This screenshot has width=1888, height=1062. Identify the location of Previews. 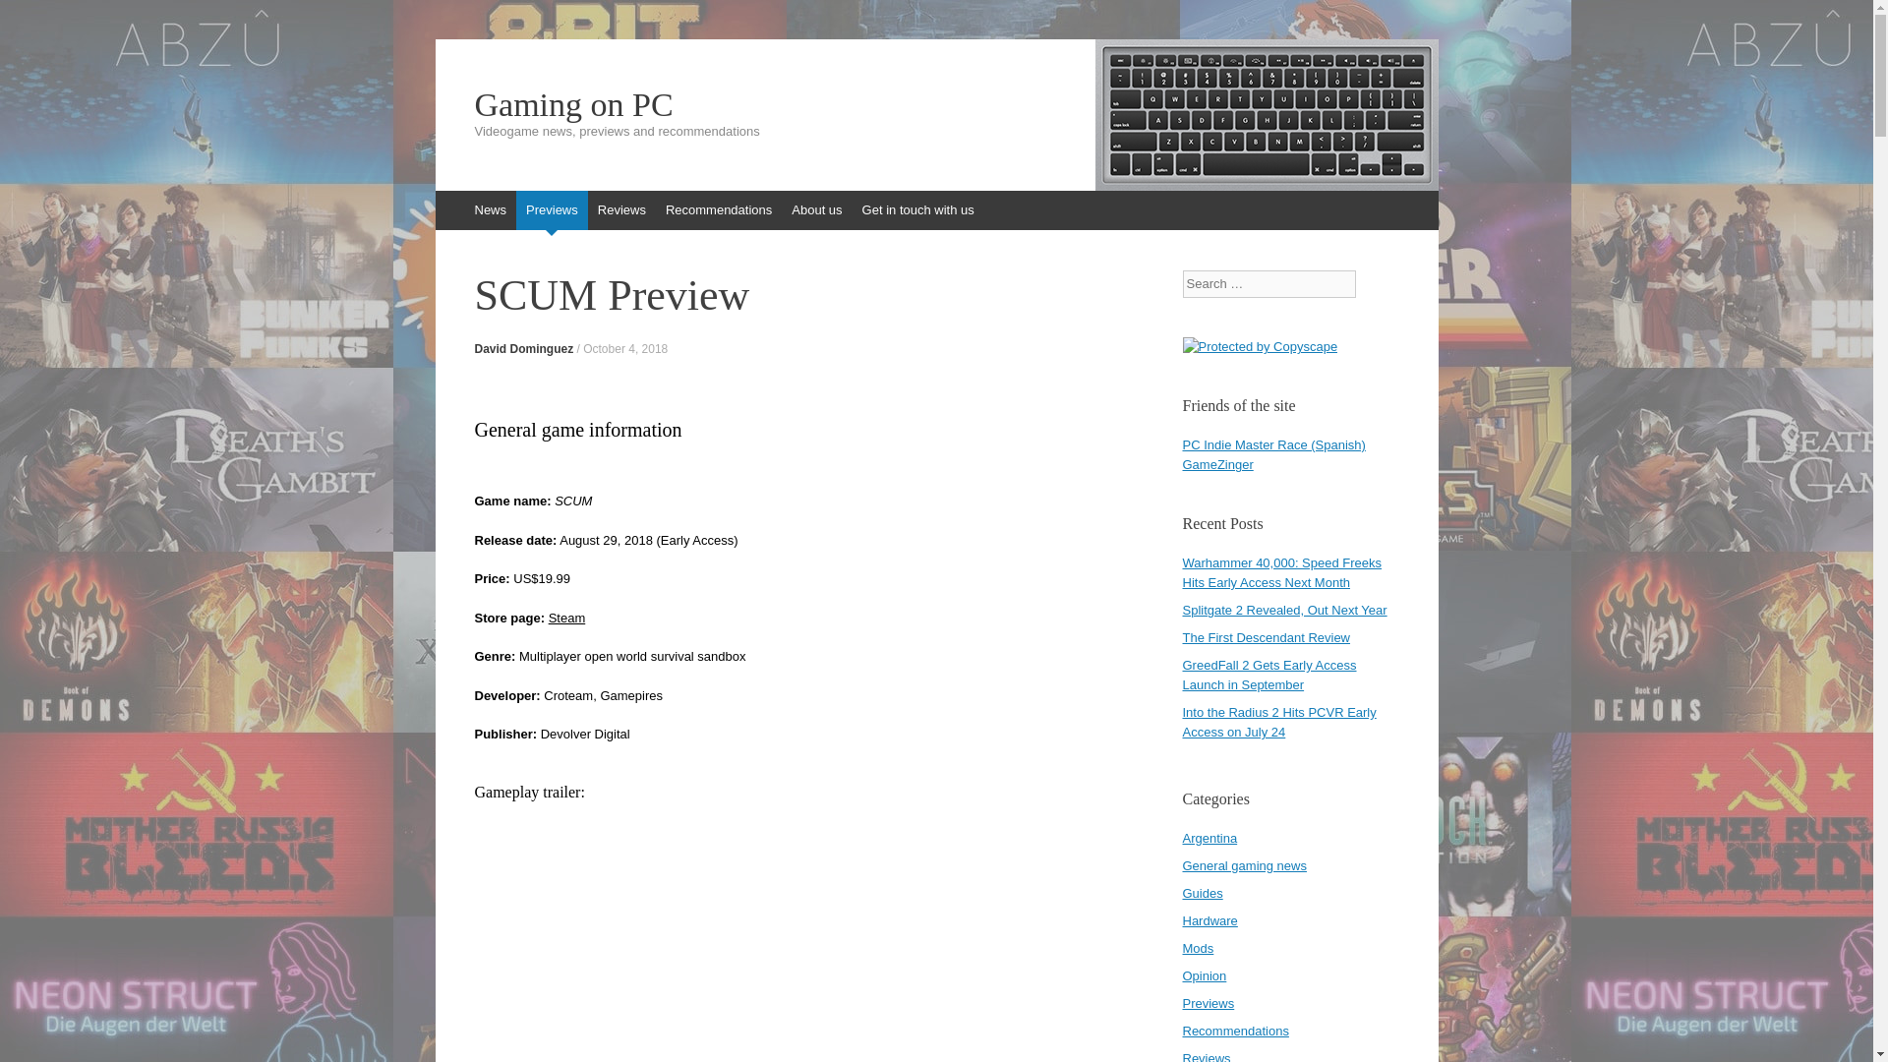
(551, 210).